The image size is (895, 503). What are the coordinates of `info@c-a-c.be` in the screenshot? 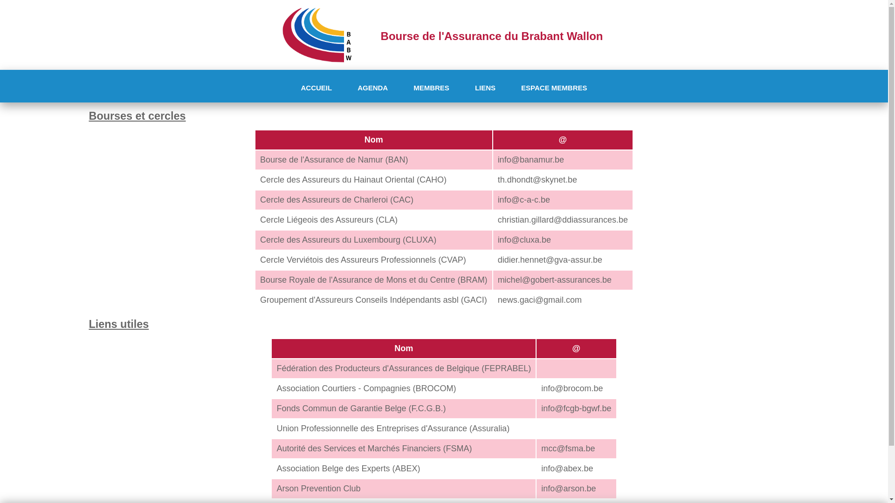 It's located at (524, 200).